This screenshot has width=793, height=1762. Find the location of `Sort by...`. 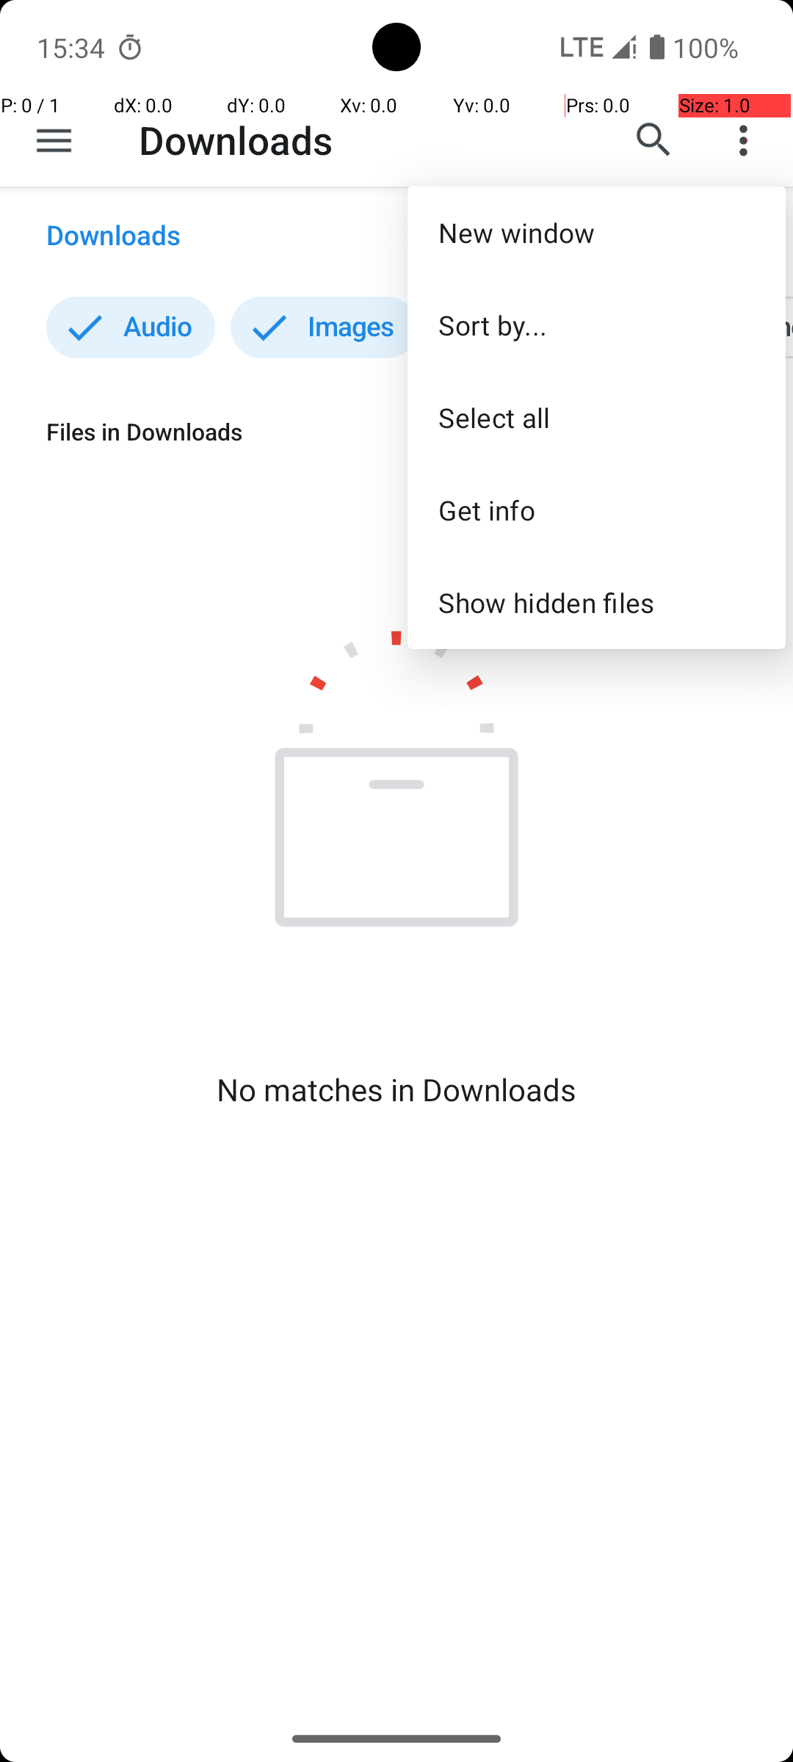

Sort by... is located at coordinates (596, 325).